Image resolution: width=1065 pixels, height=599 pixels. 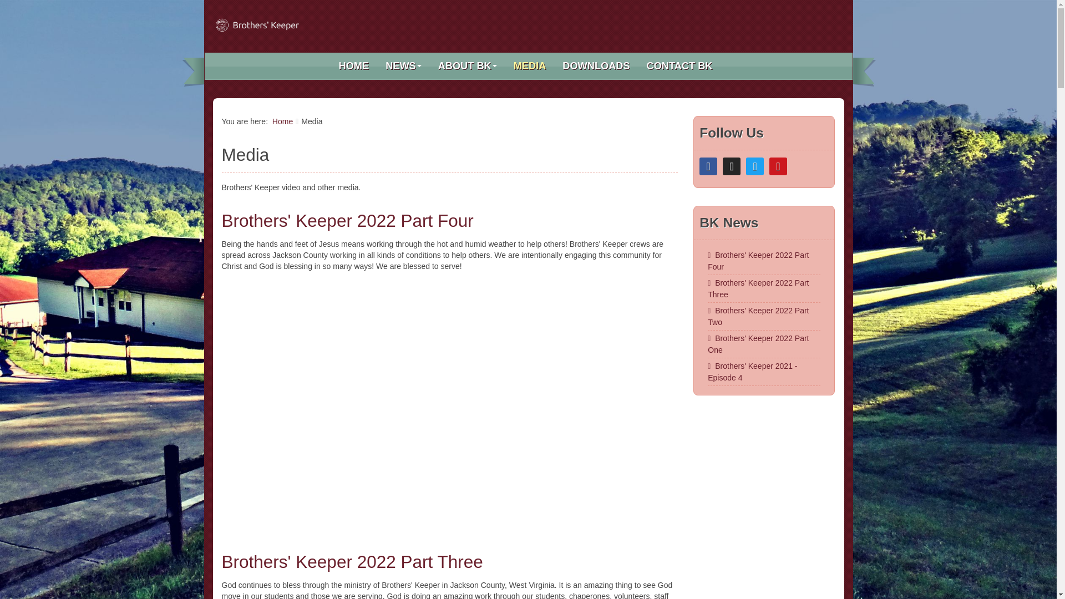 I want to click on MEDIA, so click(x=530, y=66).